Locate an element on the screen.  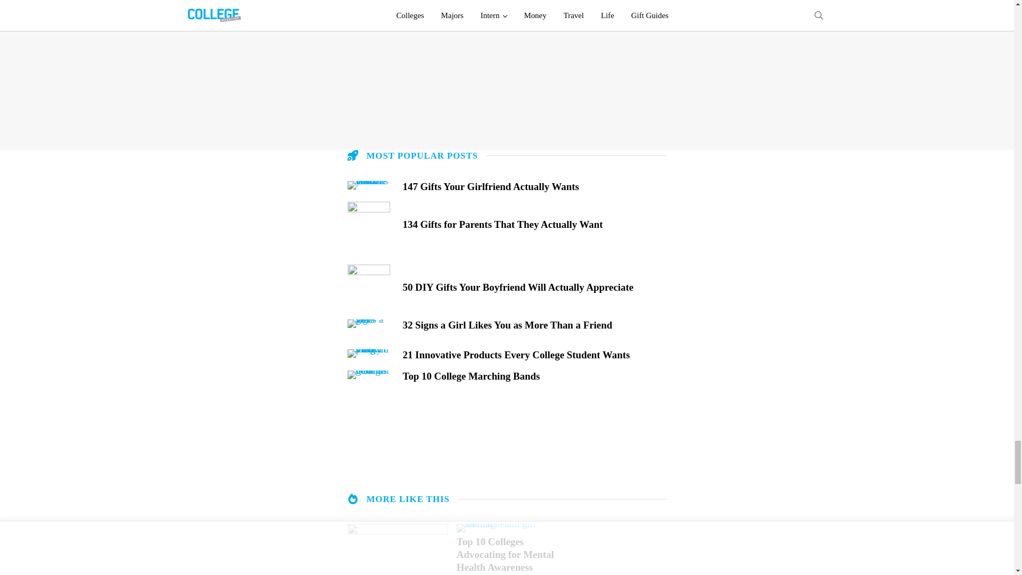
147 Gifts Your Girlfriend Actually Wants is located at coordinates (534, 186).